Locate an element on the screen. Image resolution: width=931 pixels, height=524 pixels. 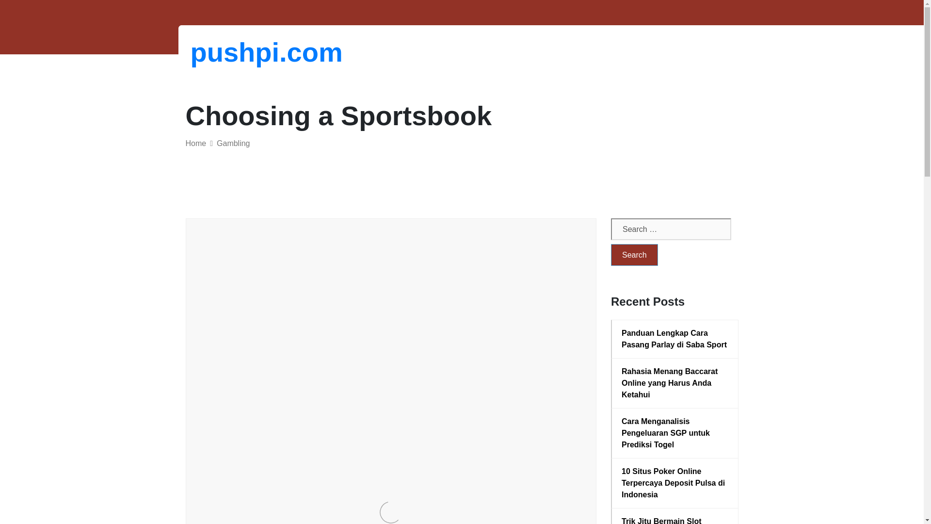
Search is located at coordinates (634, 255).